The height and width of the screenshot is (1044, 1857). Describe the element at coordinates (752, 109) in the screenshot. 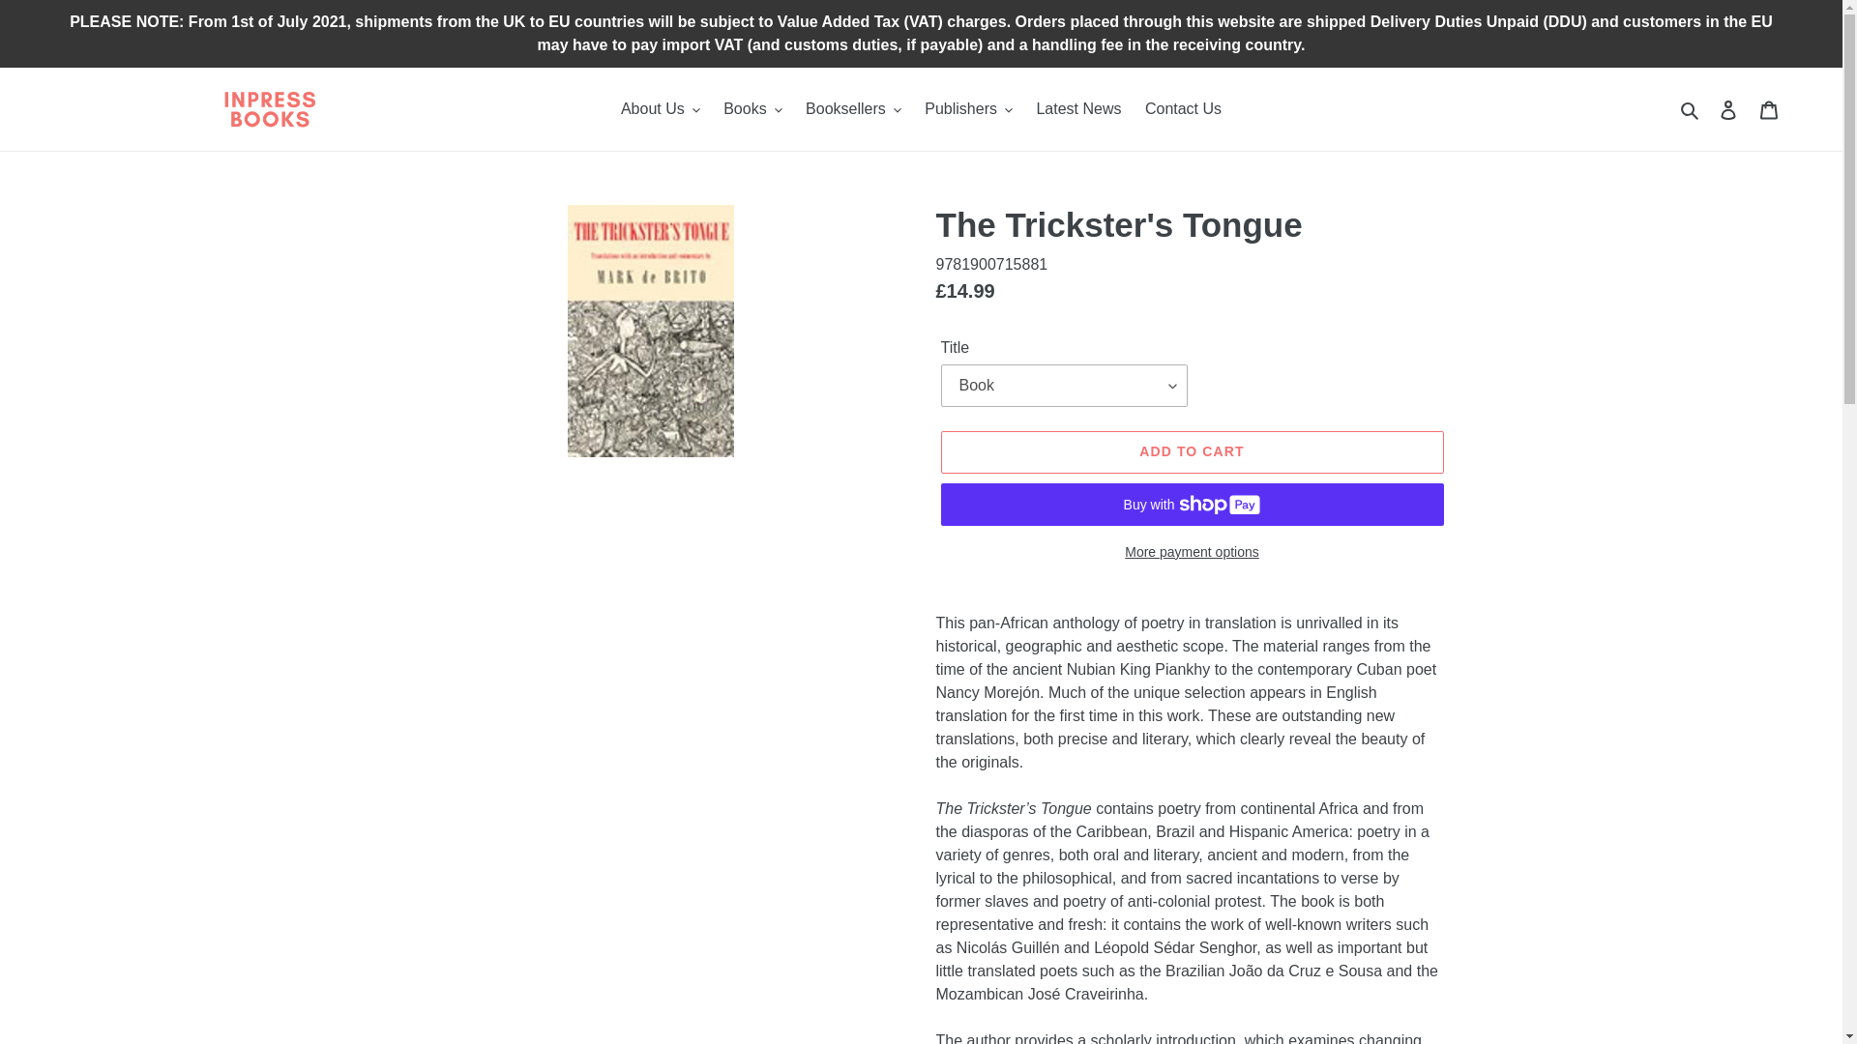

I see `Books` at that location.